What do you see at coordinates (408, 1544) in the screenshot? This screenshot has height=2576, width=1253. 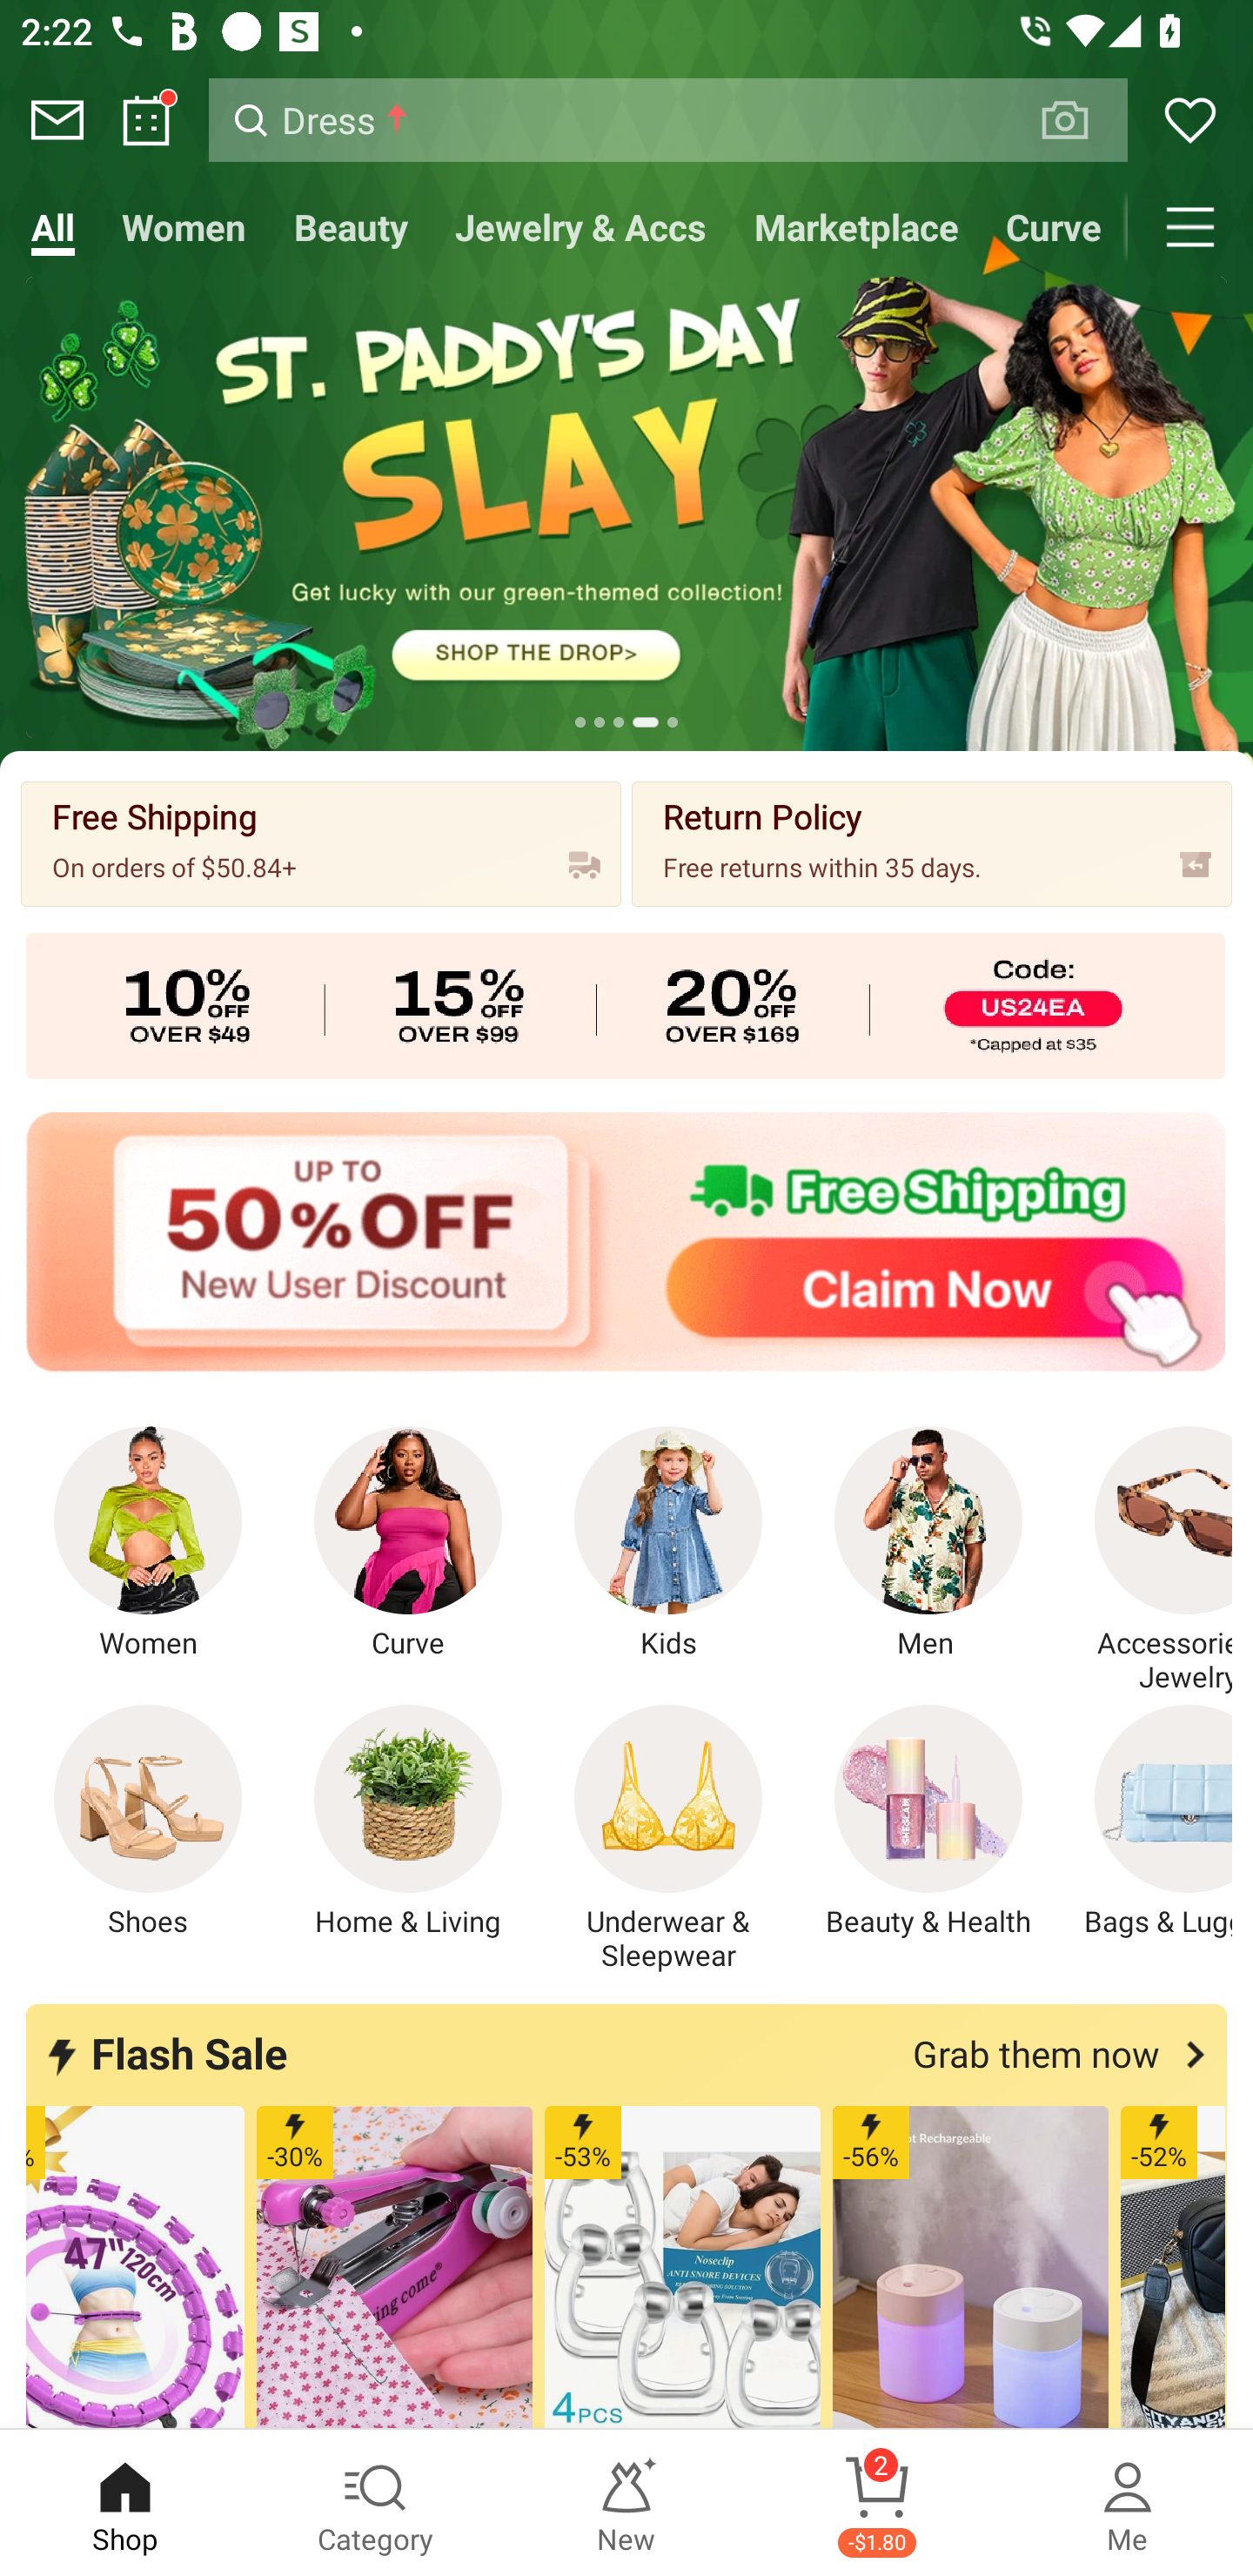 I see `Curve` at bounding box center [408, 1544].